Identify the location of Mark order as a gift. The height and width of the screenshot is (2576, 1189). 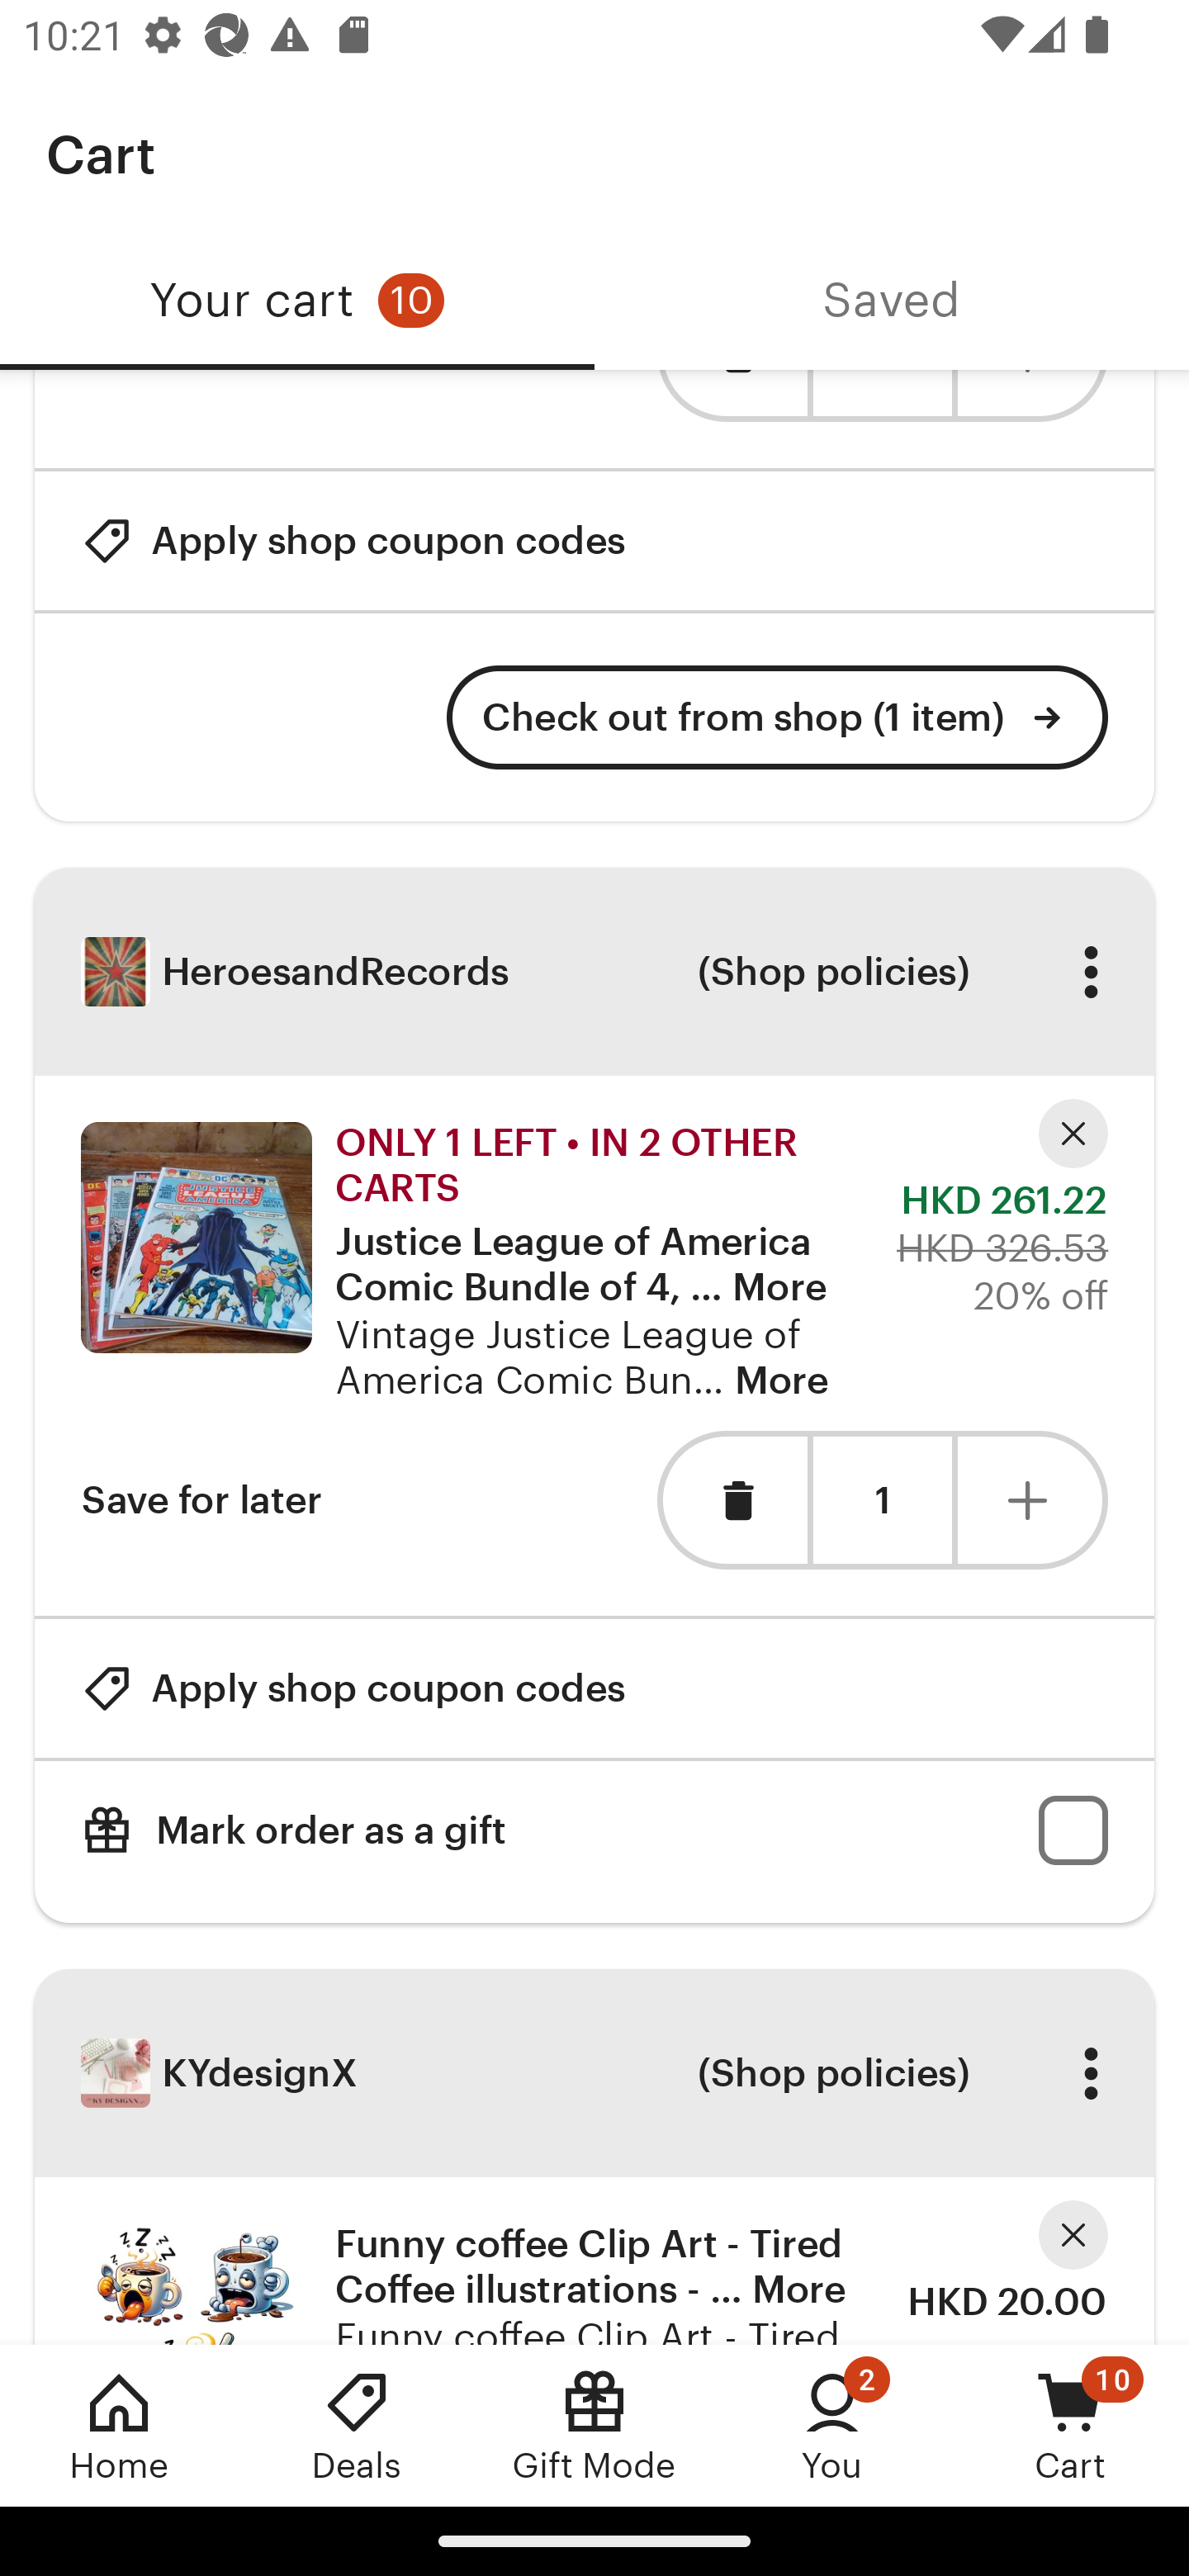
(594, 1831).